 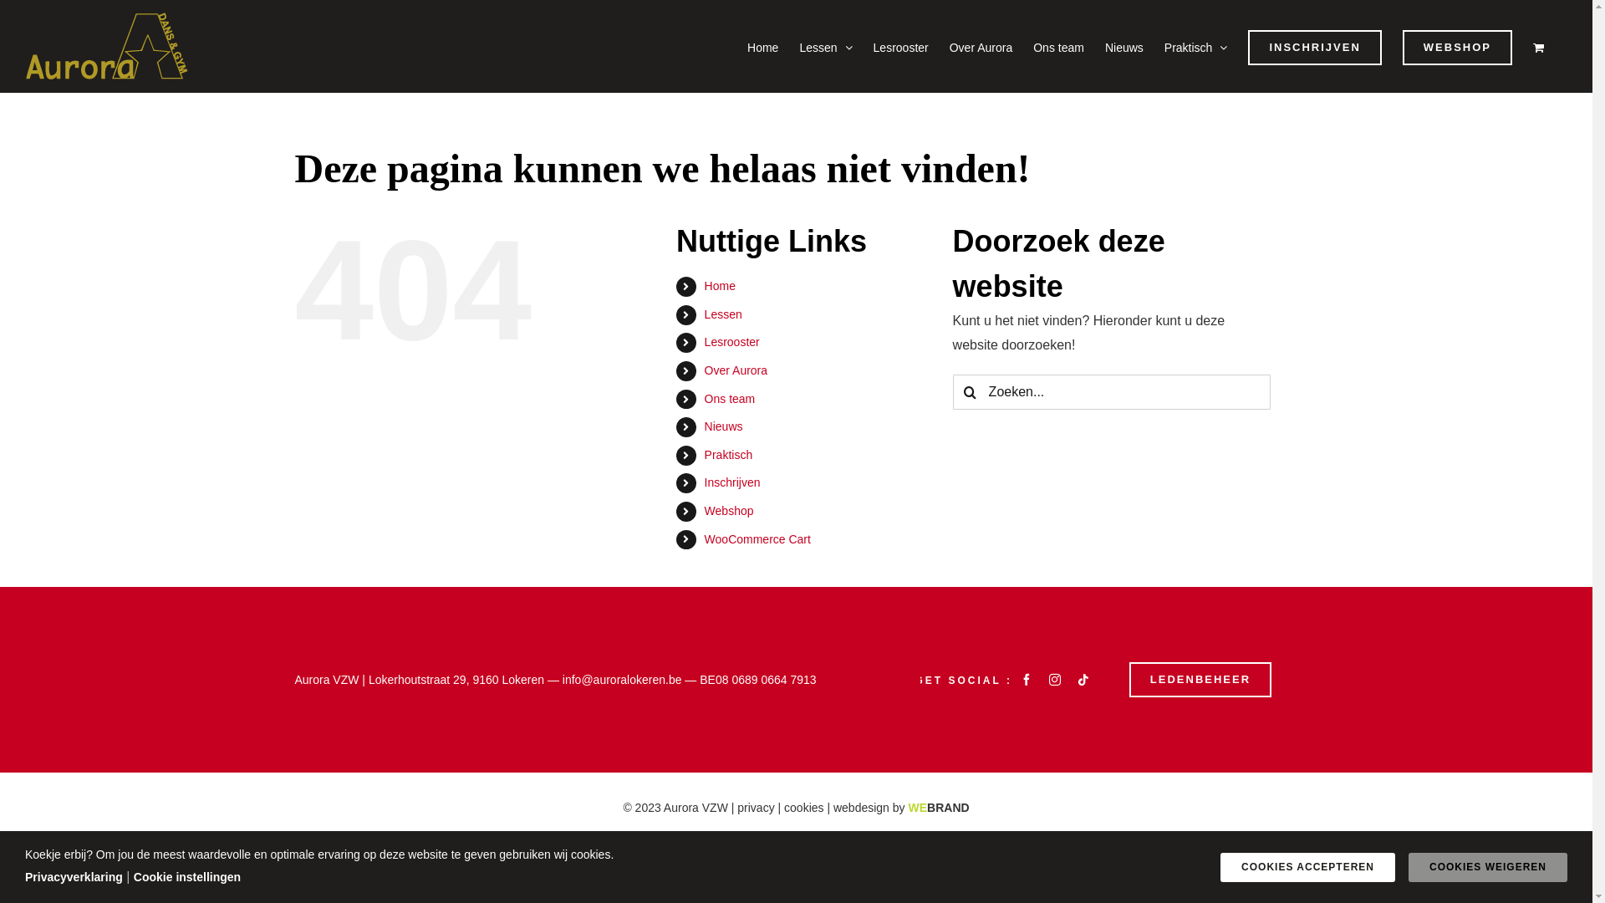 What do you see at coordinates (1200, 680) in the screenshot?
I see `LEDENBEHEER` at bounding box center [1200, 680].